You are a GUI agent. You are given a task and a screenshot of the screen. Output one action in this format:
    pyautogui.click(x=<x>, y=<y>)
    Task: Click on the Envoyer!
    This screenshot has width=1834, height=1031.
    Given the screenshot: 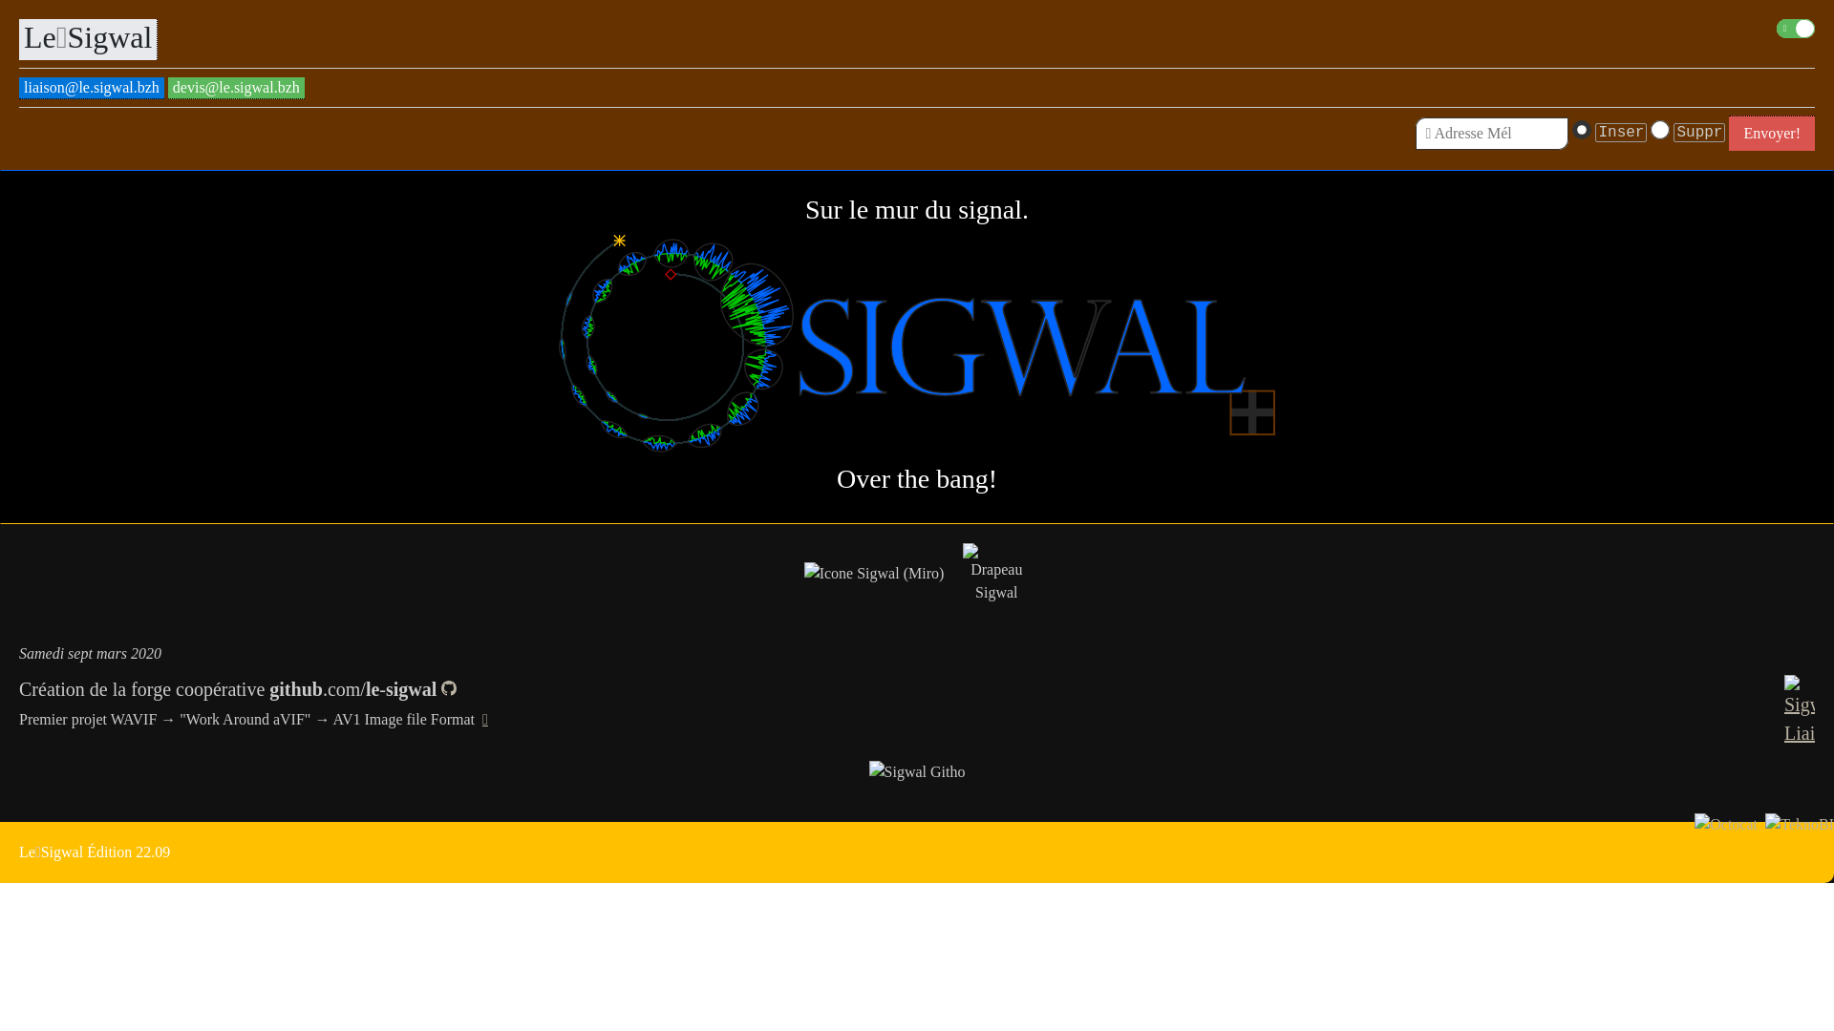 What is the action you would take?
    pyautogui.click(x=1772, y=134)
    